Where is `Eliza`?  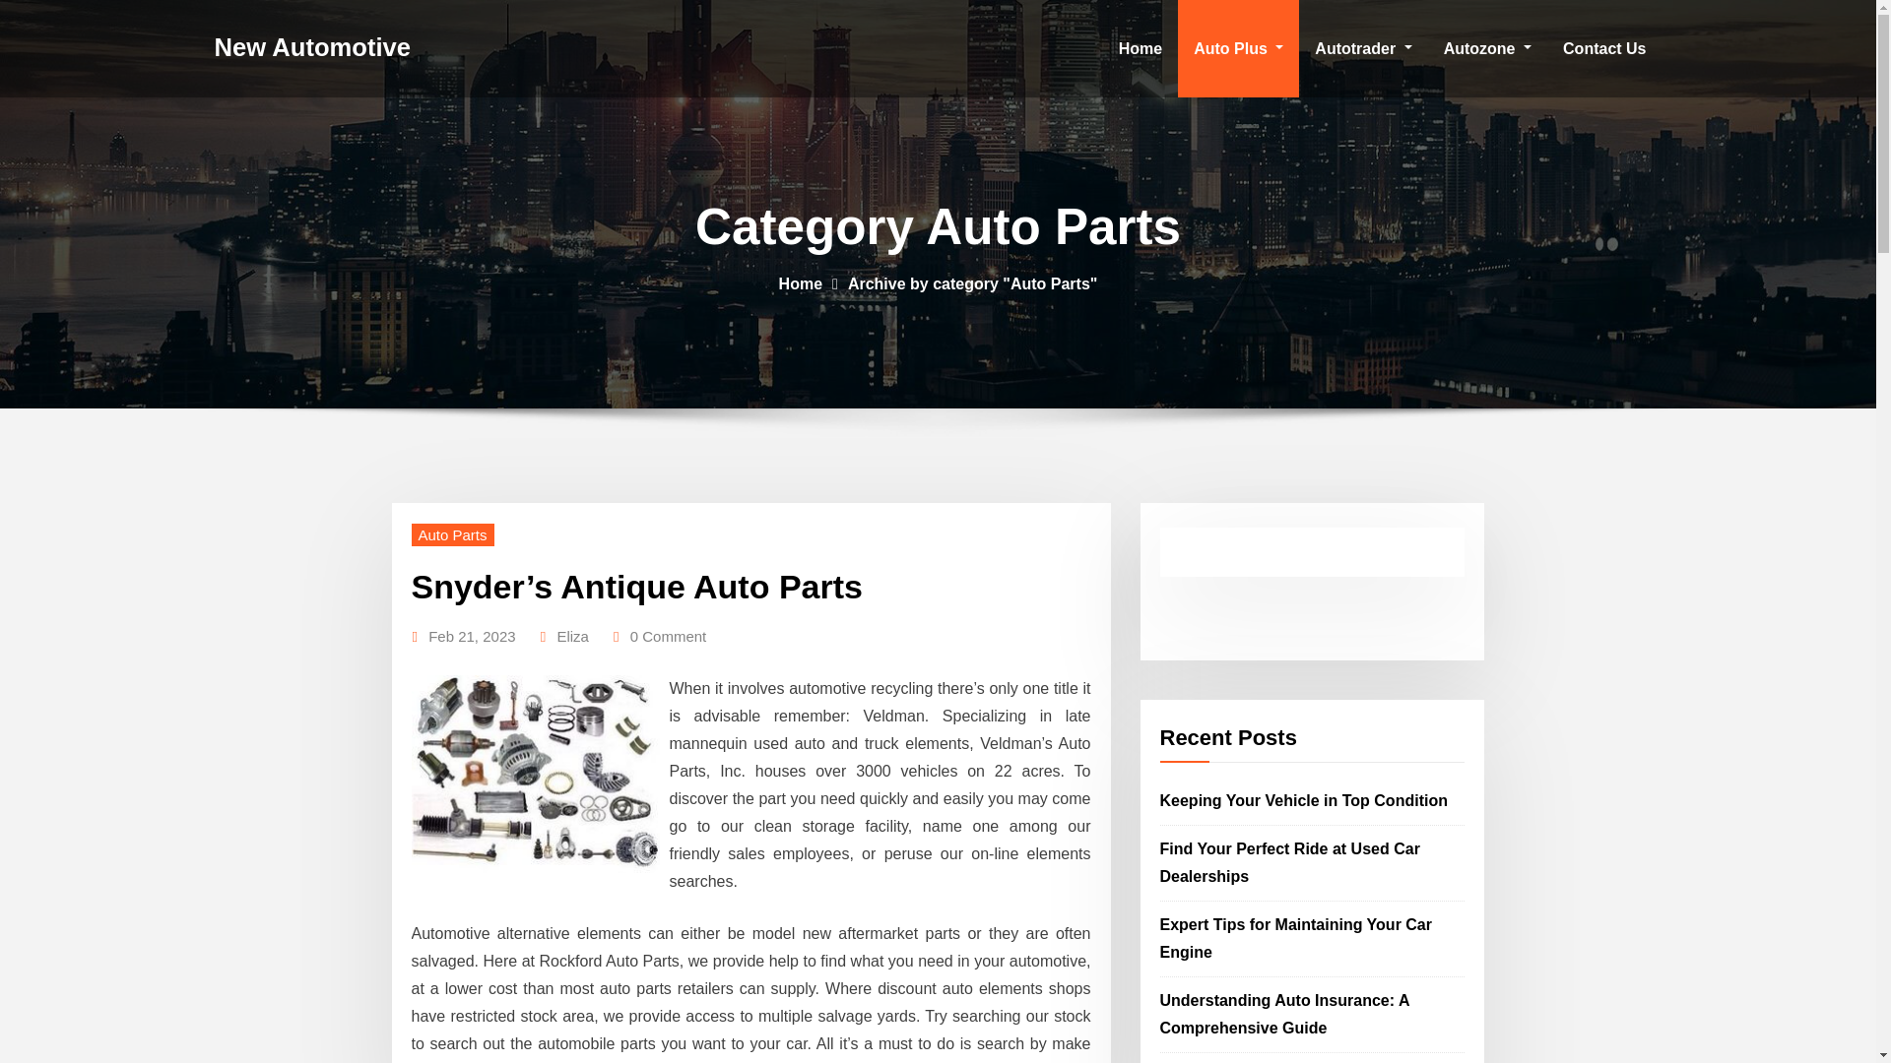 Eliza is located at coordinates (571, 636).